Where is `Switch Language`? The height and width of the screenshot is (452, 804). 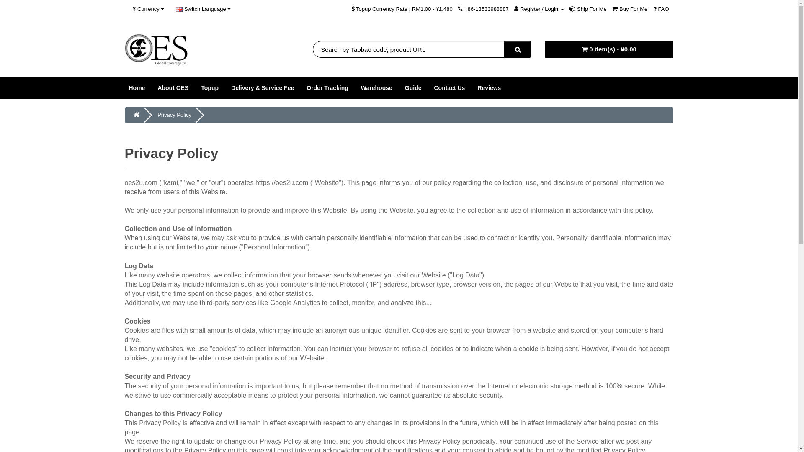
Switch Language is located at coordinates (204, 9).